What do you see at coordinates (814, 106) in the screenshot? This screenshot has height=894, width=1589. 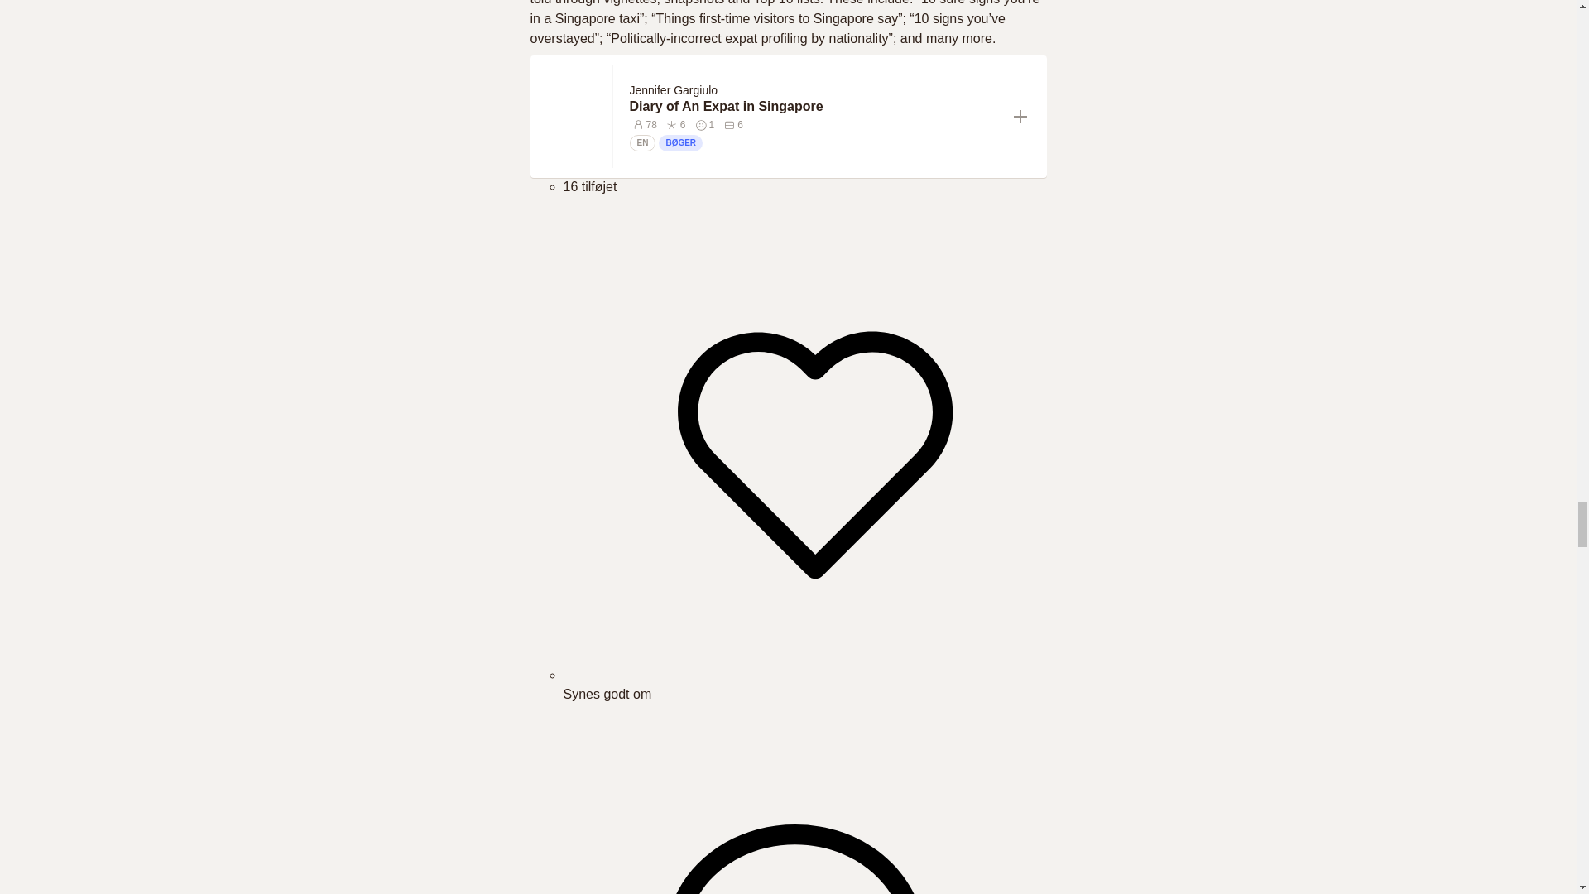 I see `Diary of An Expat in Singapore` at bounding box center [814, 106].